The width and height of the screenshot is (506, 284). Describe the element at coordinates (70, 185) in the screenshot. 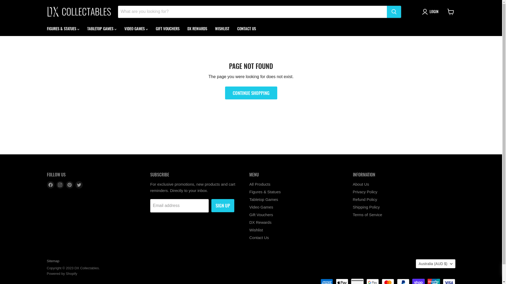

I see `Find us on Pinterest` at that location.